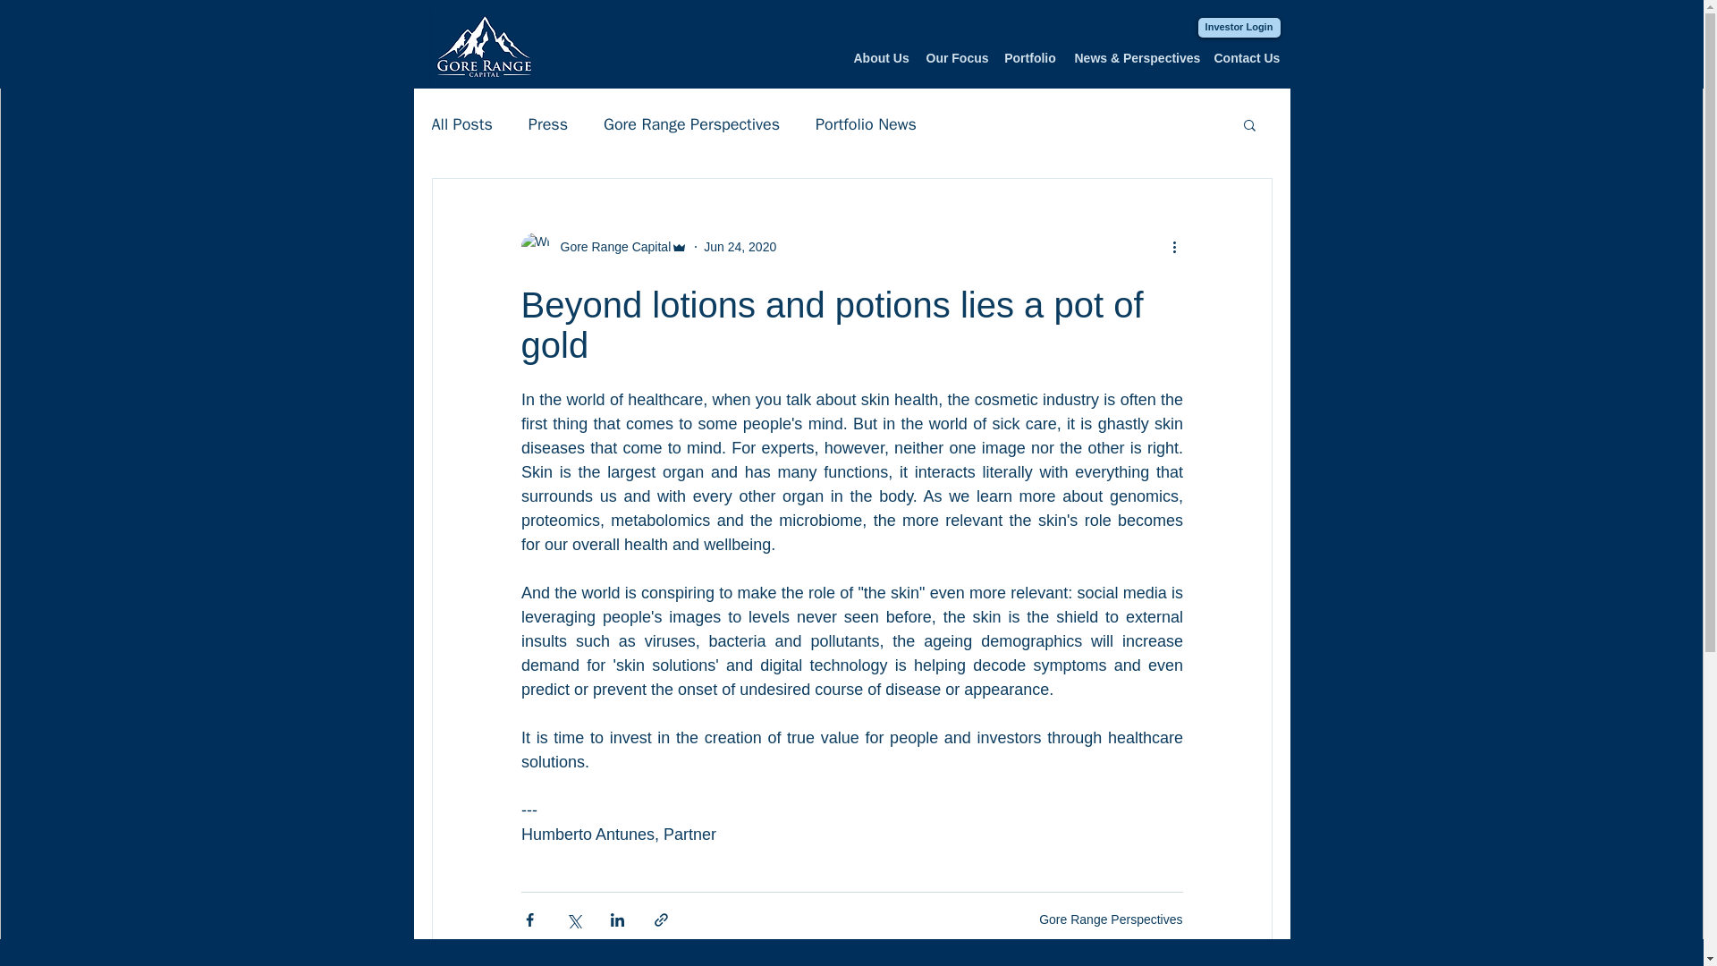  I want to click on About Us, so click(880, 57).